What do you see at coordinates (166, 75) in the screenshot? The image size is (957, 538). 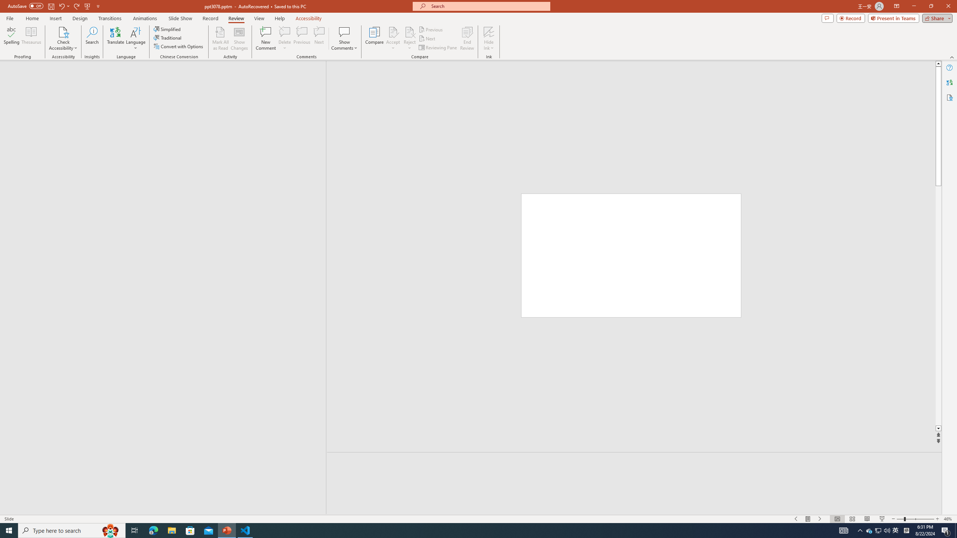 I see `Outline` at bounding box center [166, 75].